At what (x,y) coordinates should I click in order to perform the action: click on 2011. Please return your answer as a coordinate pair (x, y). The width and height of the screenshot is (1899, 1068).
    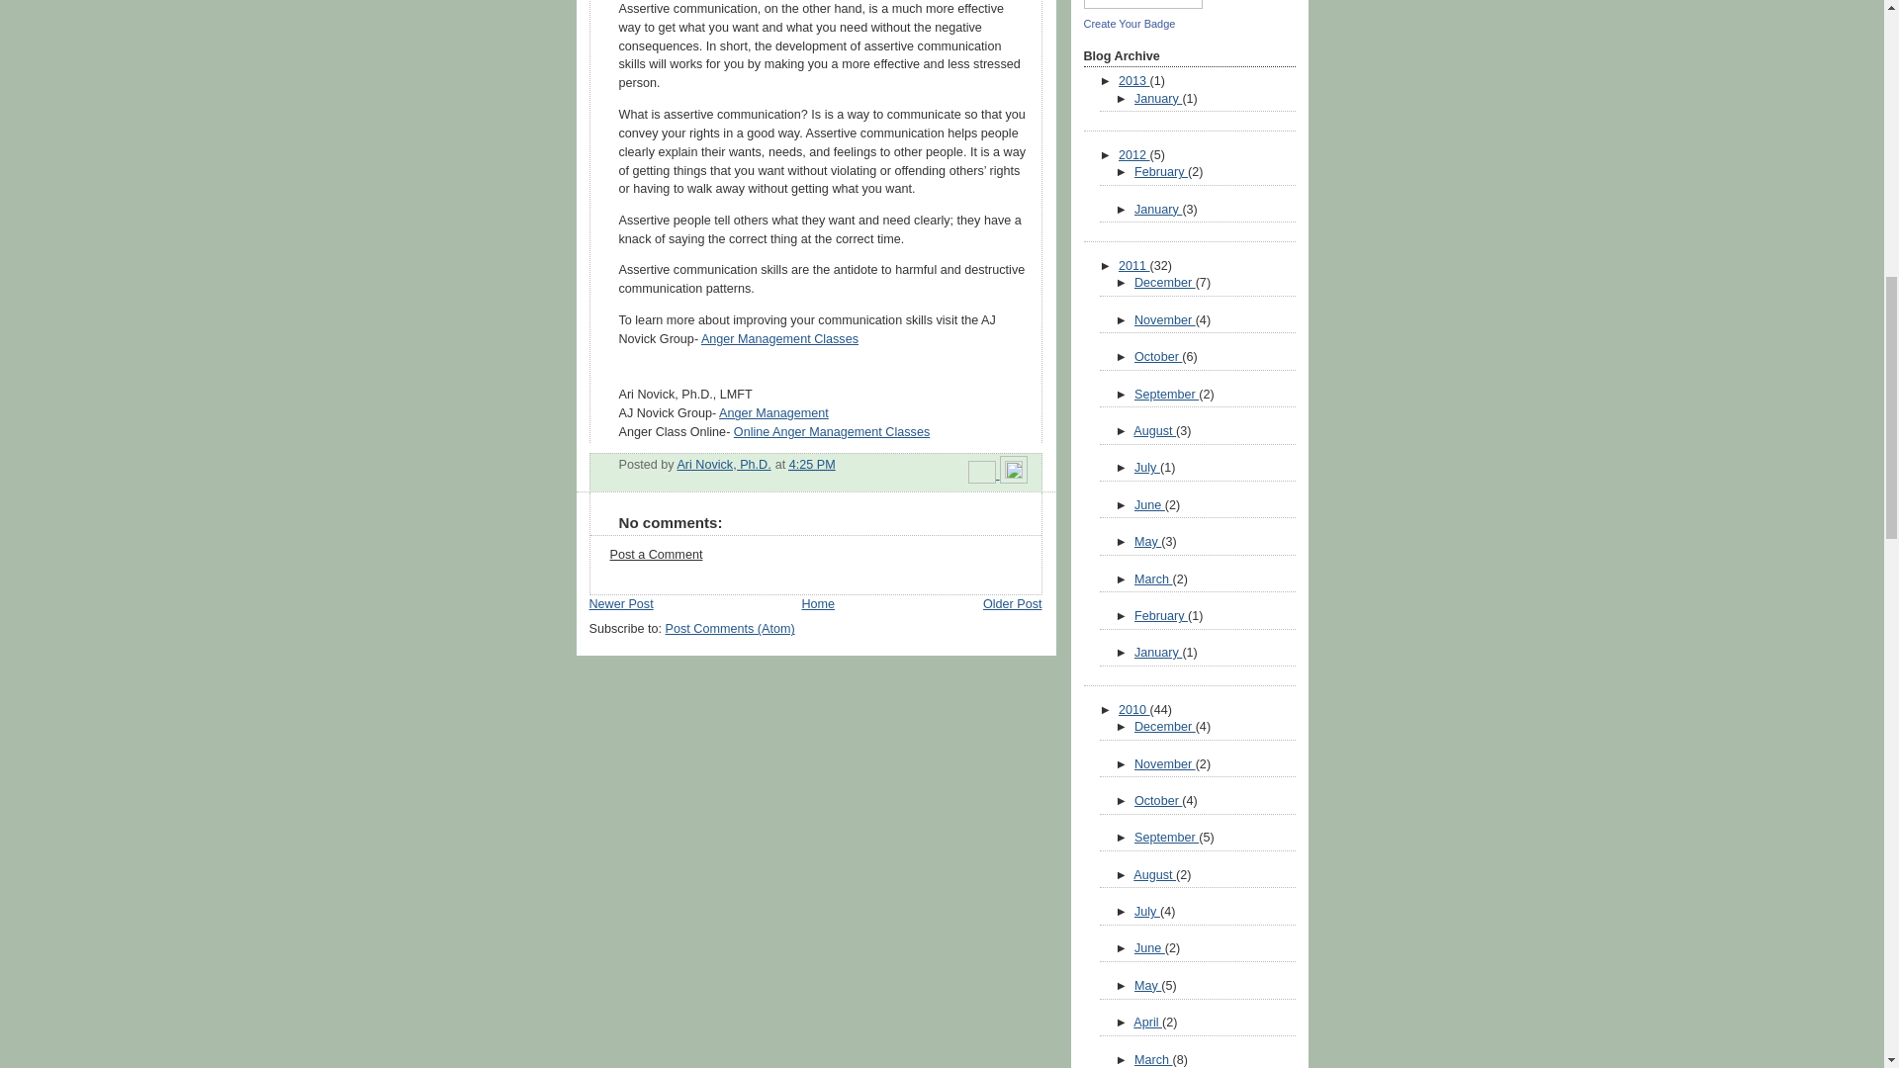
    Looking at the image, I should click on (1133, 266).